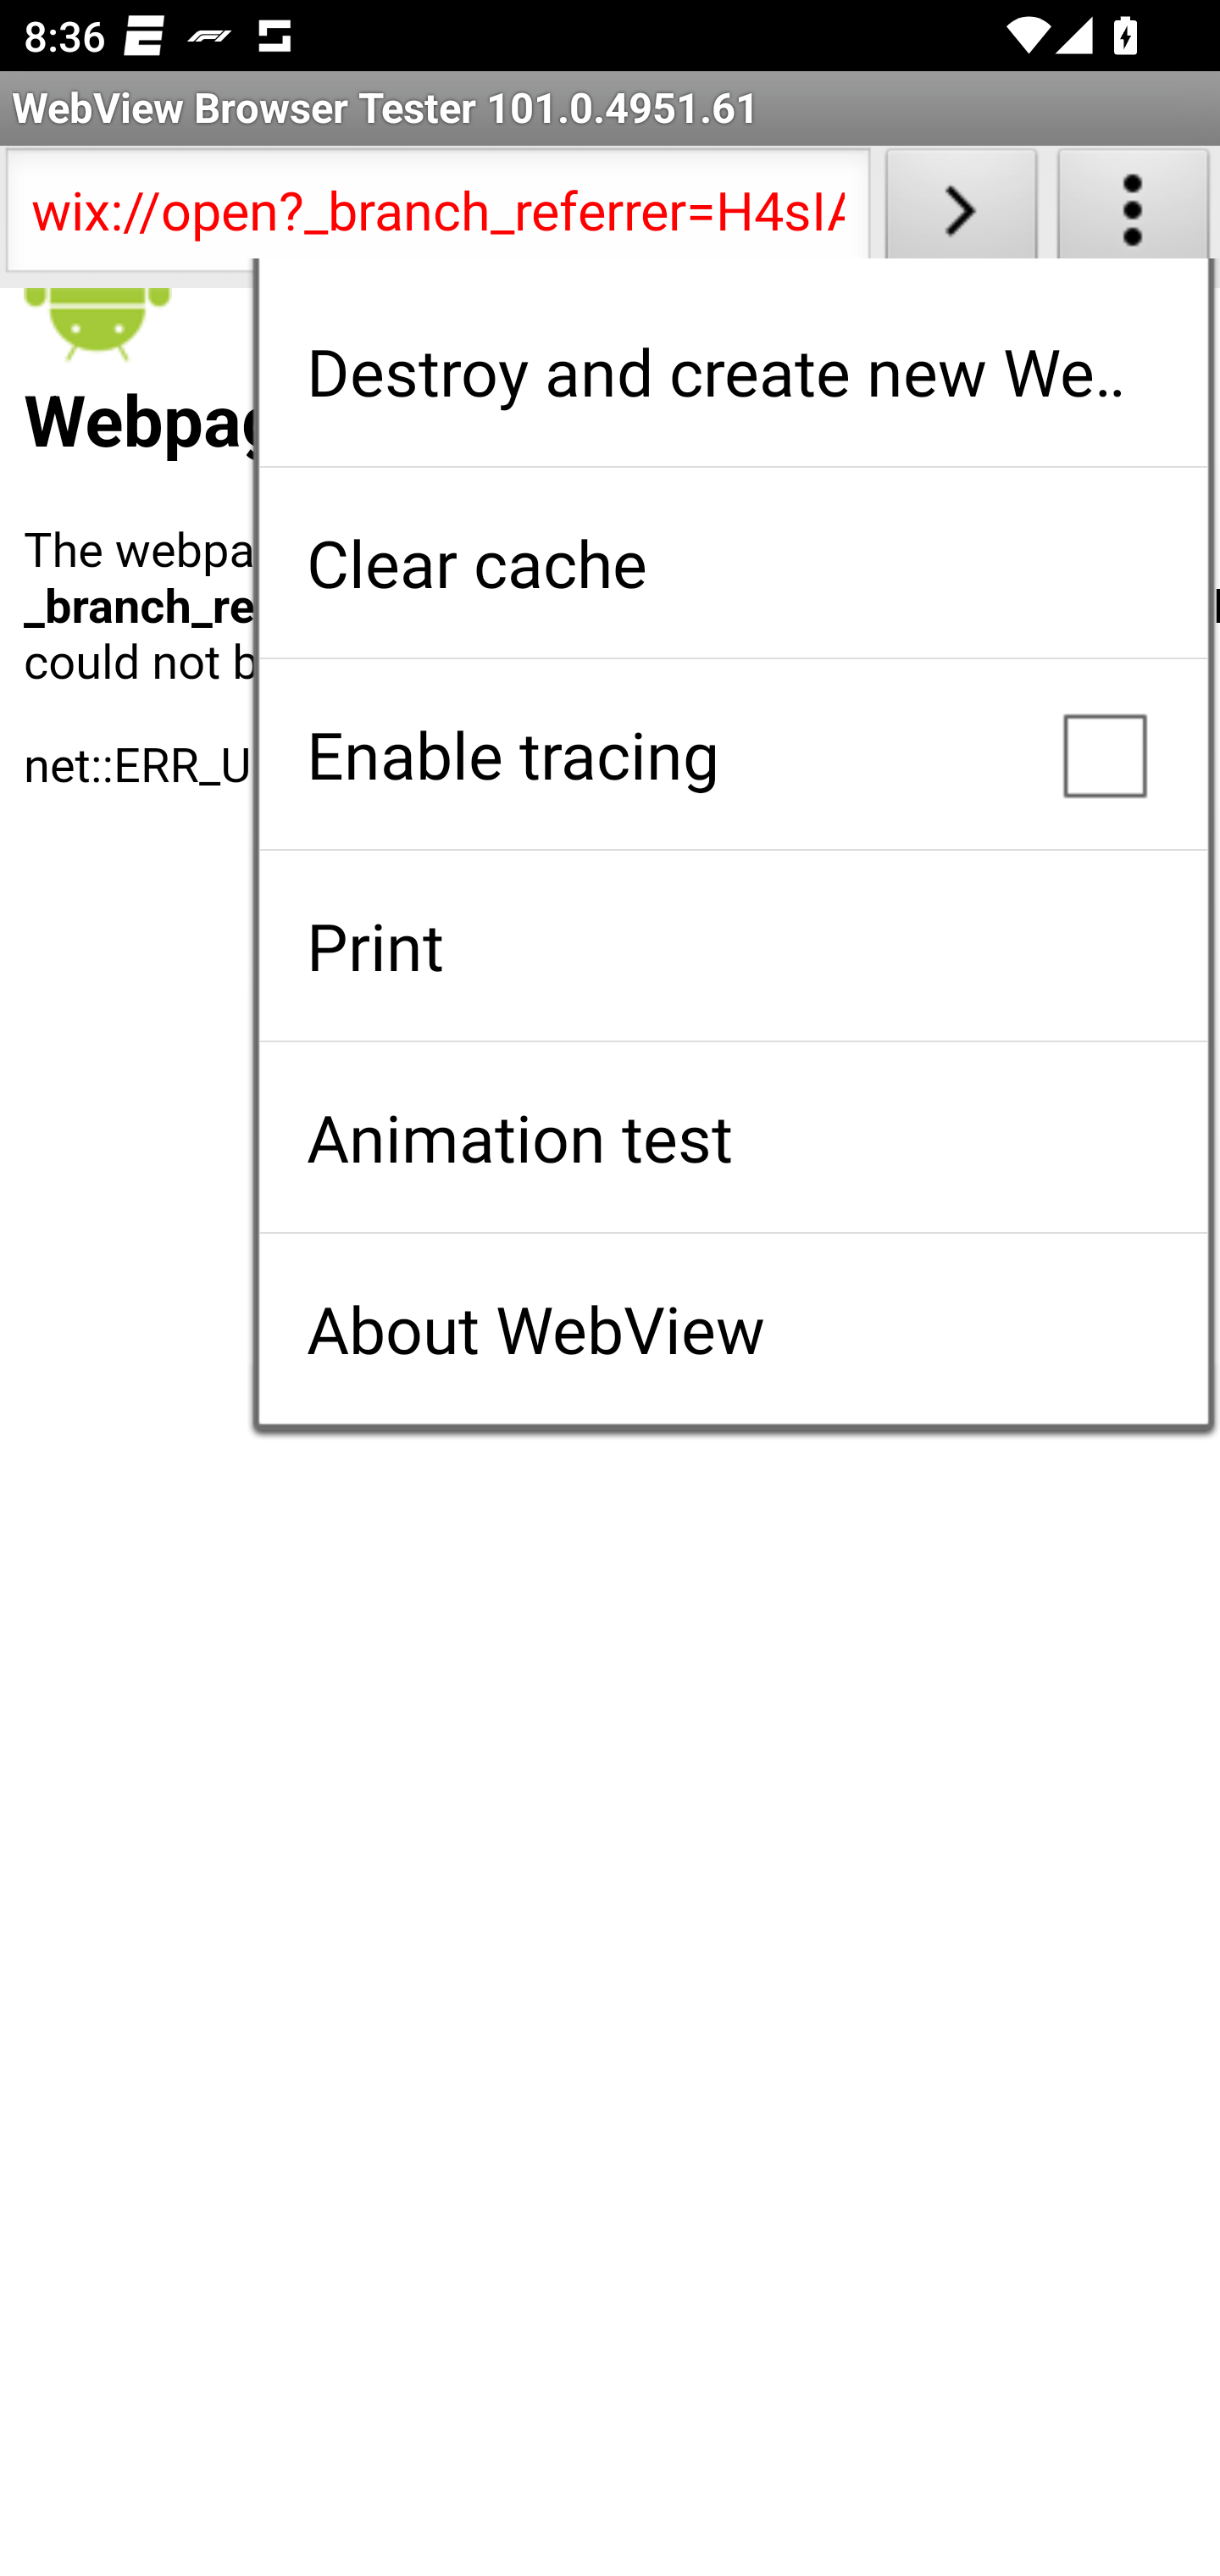 The image size is (1220, 2576). I want to click on About WebView, so click(733, 1329).